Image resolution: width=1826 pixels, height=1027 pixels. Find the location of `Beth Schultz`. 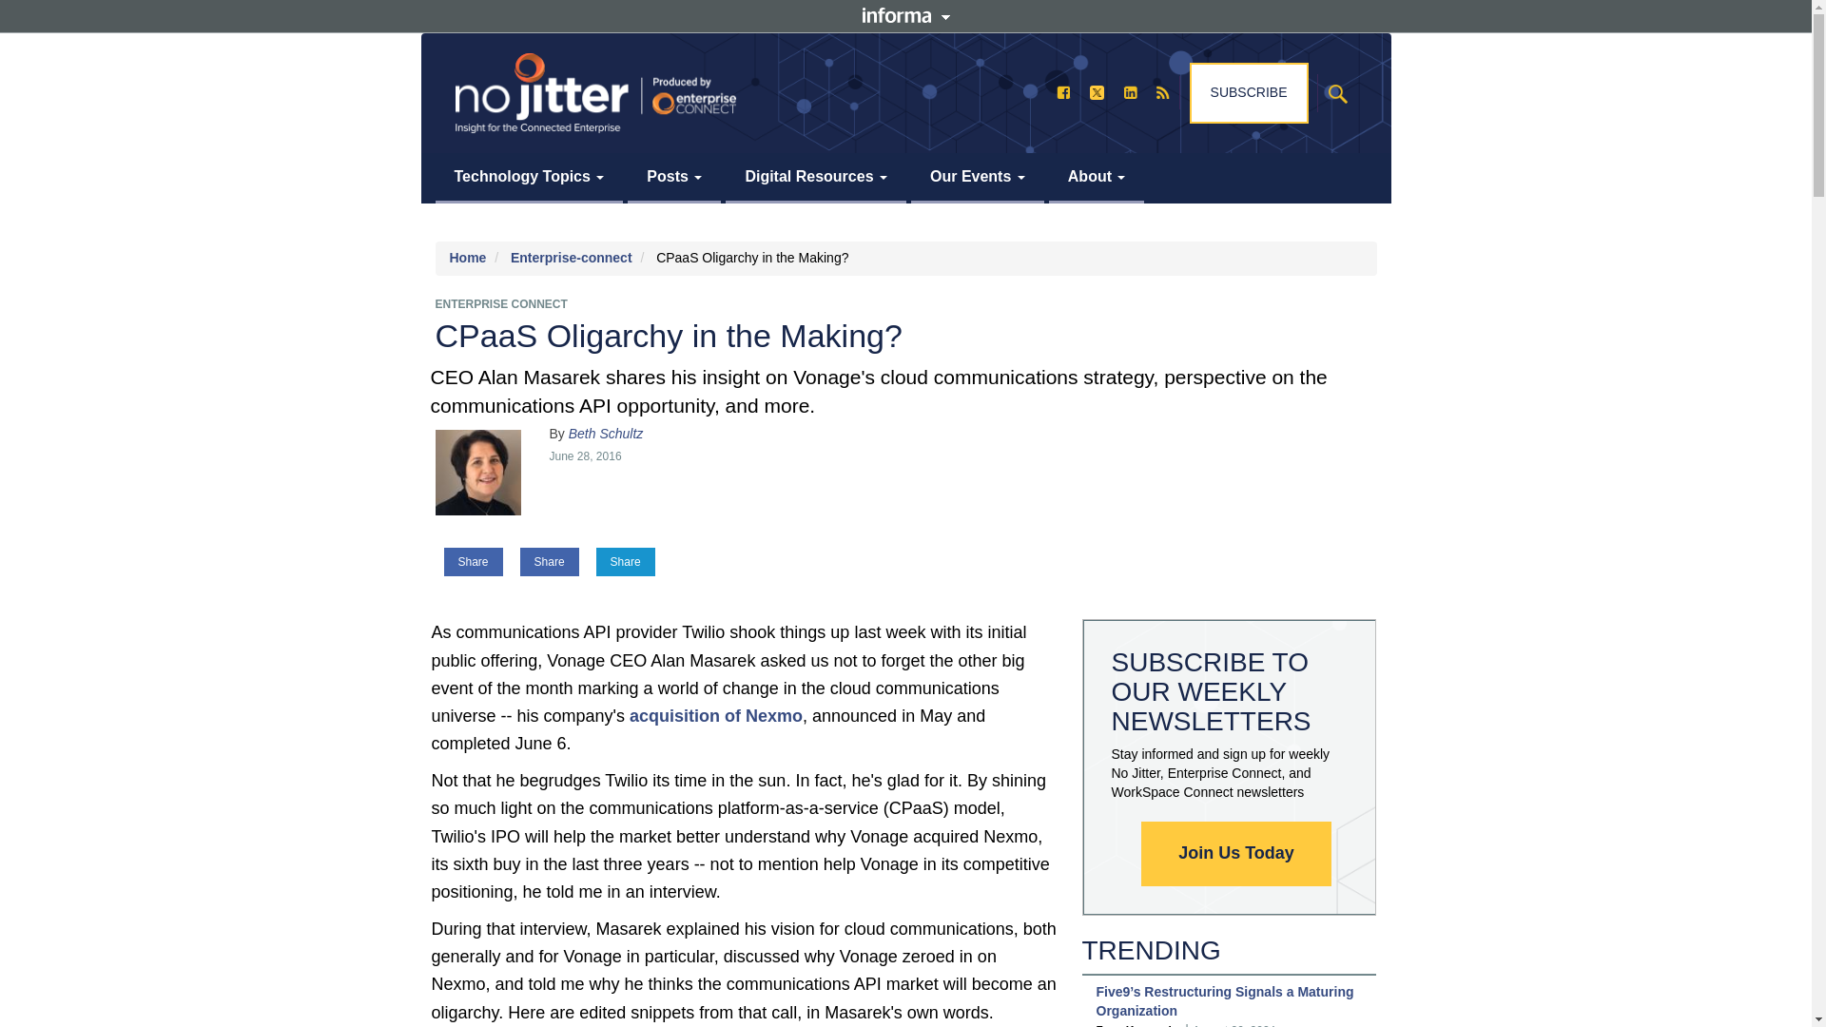

Beth Schultz is located at coordinates (477, 468).